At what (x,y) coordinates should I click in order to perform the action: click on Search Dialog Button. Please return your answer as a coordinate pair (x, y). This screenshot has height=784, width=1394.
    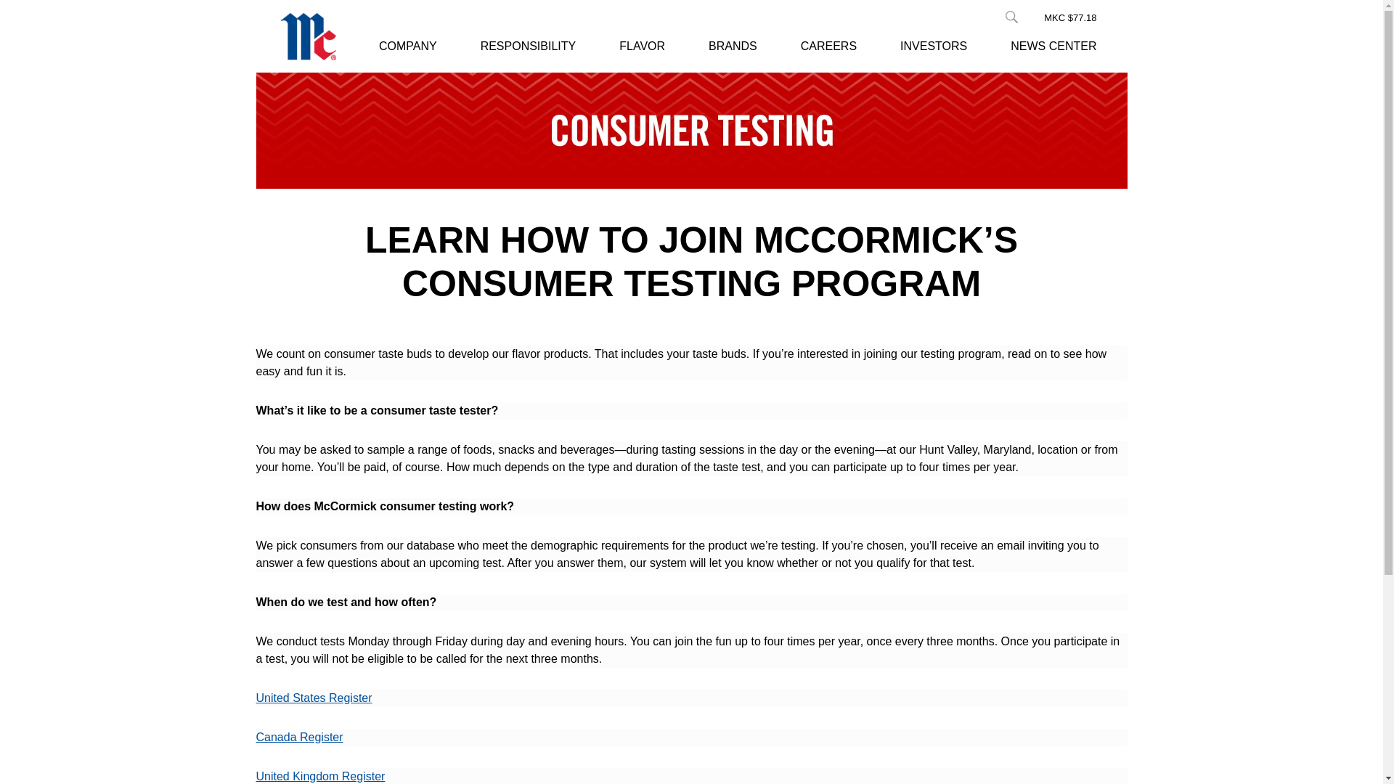
    Looking at the image, I should click on (1011, 17).